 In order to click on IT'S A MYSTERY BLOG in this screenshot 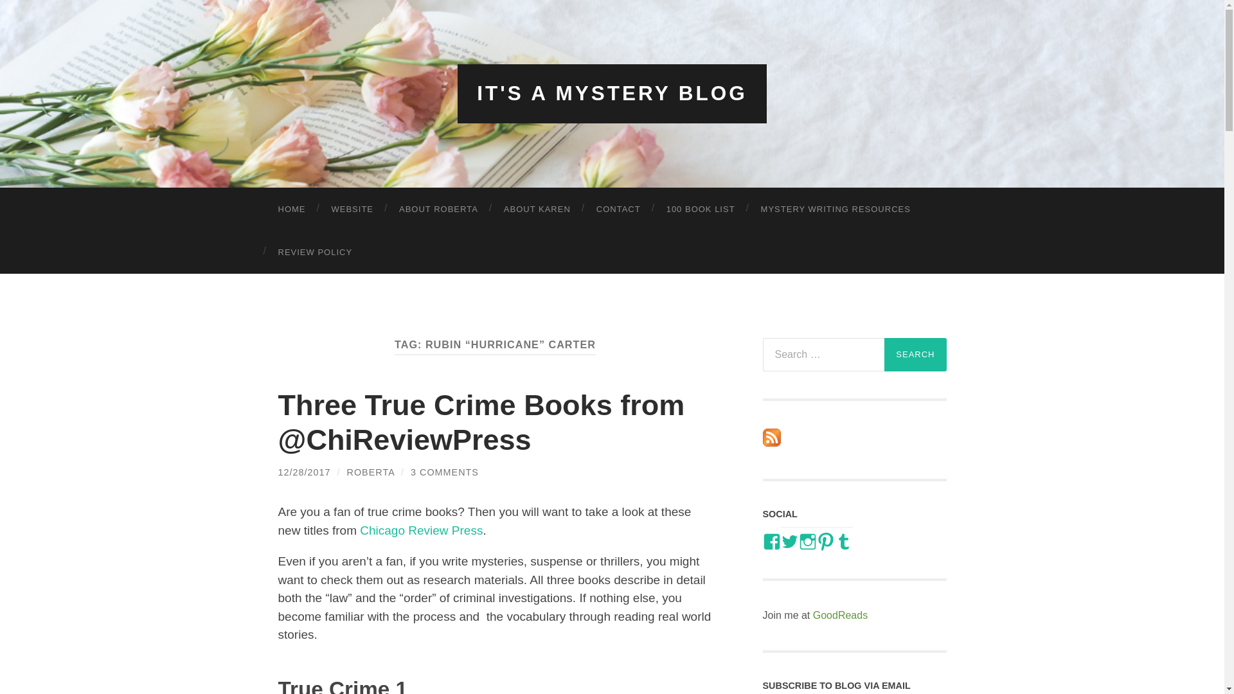, I will do `click(612, 93)`.